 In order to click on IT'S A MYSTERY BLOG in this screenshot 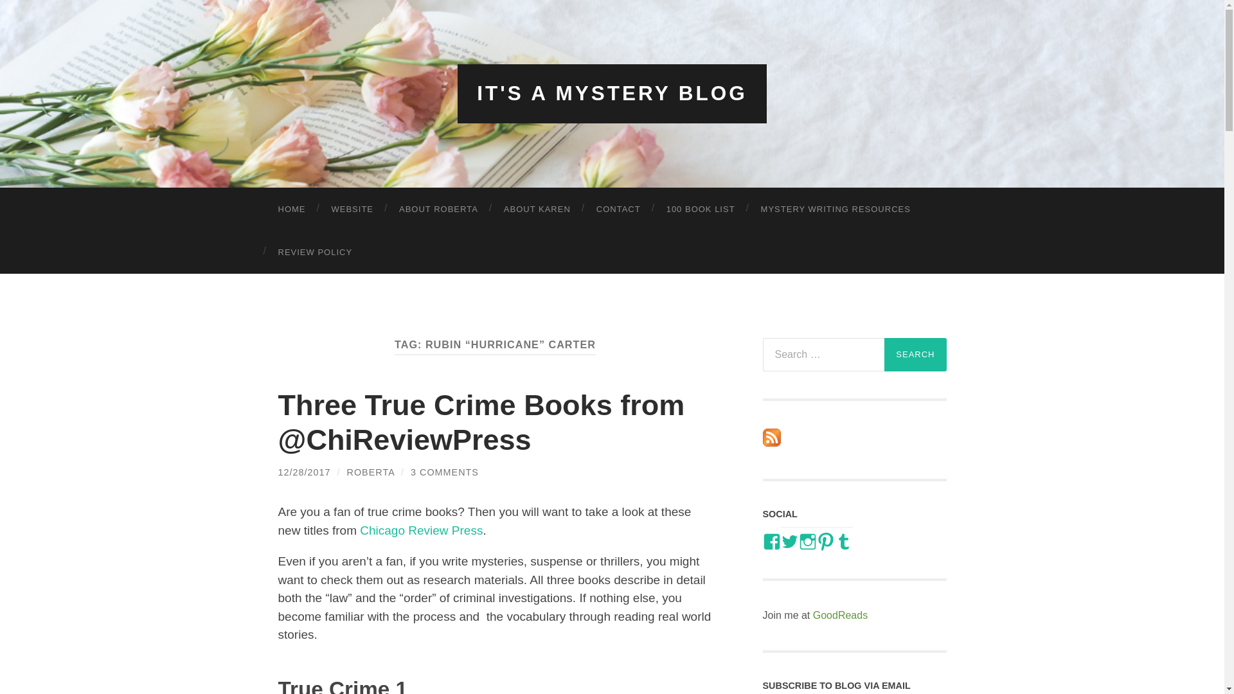, I will do `click(612, 93)`.